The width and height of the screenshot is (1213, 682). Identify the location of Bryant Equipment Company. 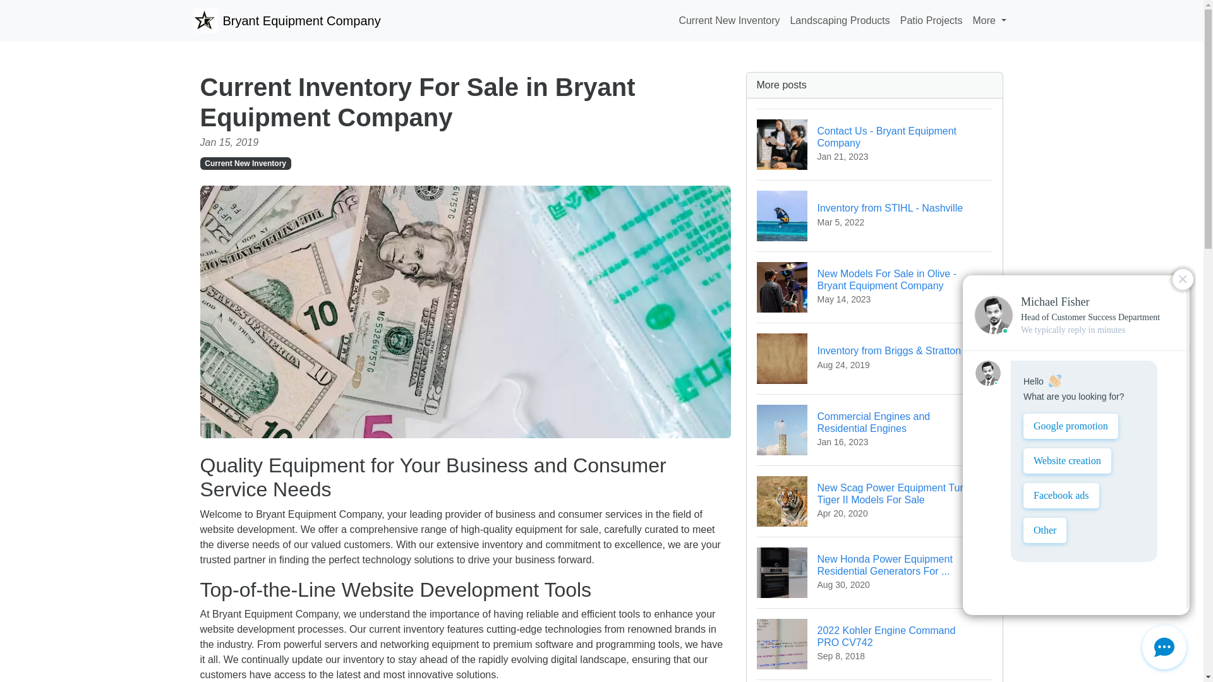
(875, 144).